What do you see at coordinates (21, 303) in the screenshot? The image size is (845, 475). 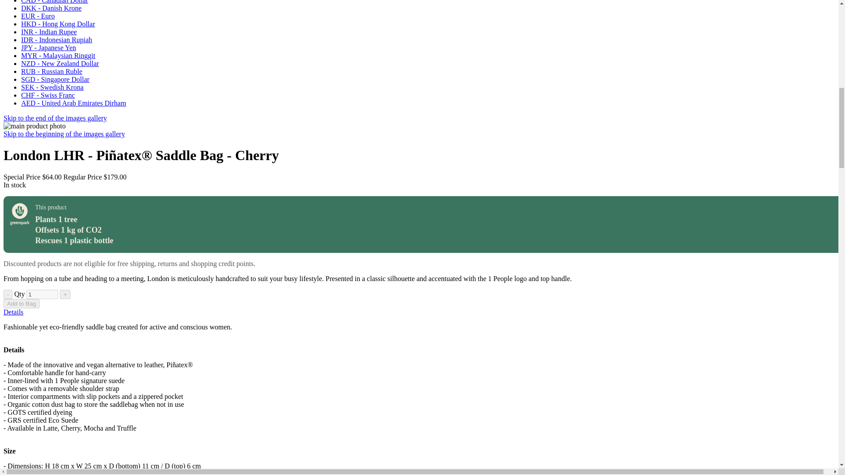 I see `Add to Bag` at bounding box center [21, 303].